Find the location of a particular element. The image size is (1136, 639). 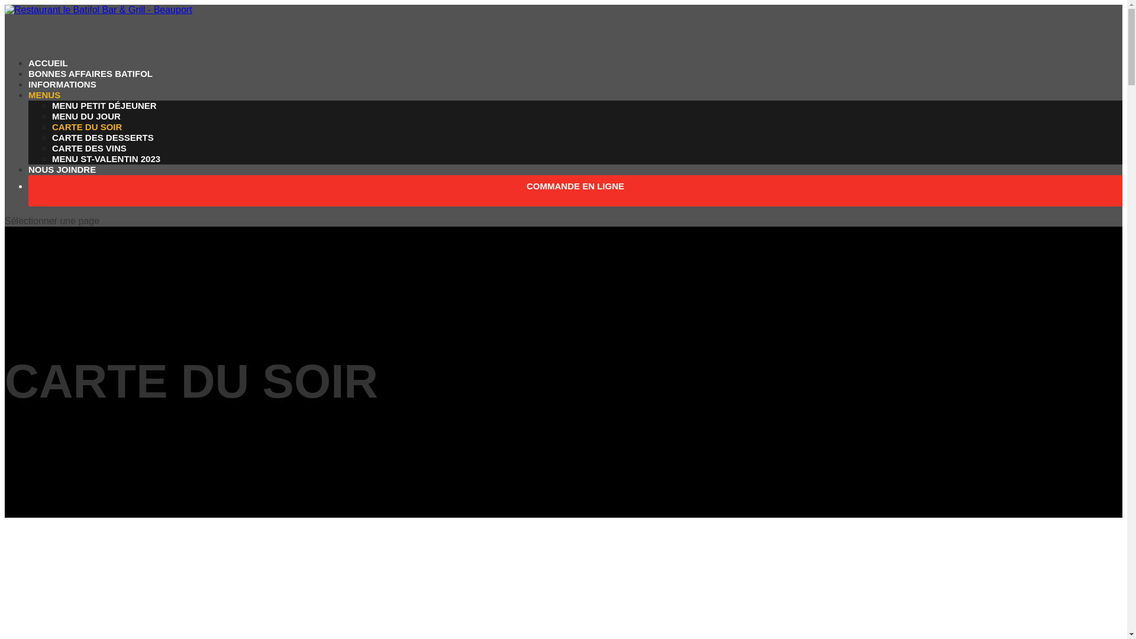

BONNES AFFAIRES BATIFOL is located at coordinates (91, 90).